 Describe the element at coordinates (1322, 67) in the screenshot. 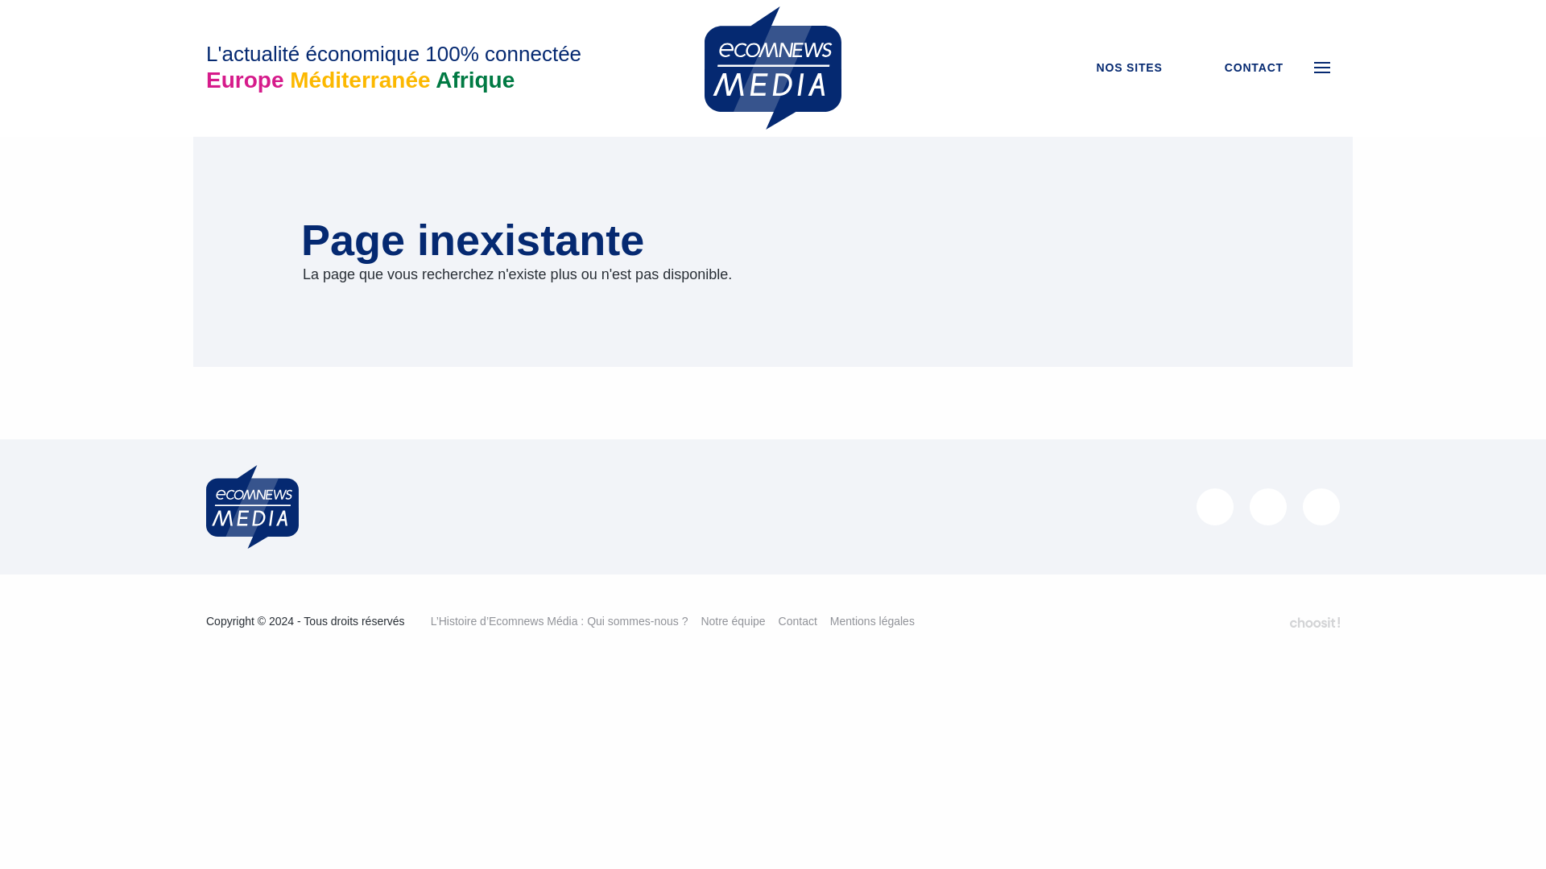

I see `Menu` at that location.